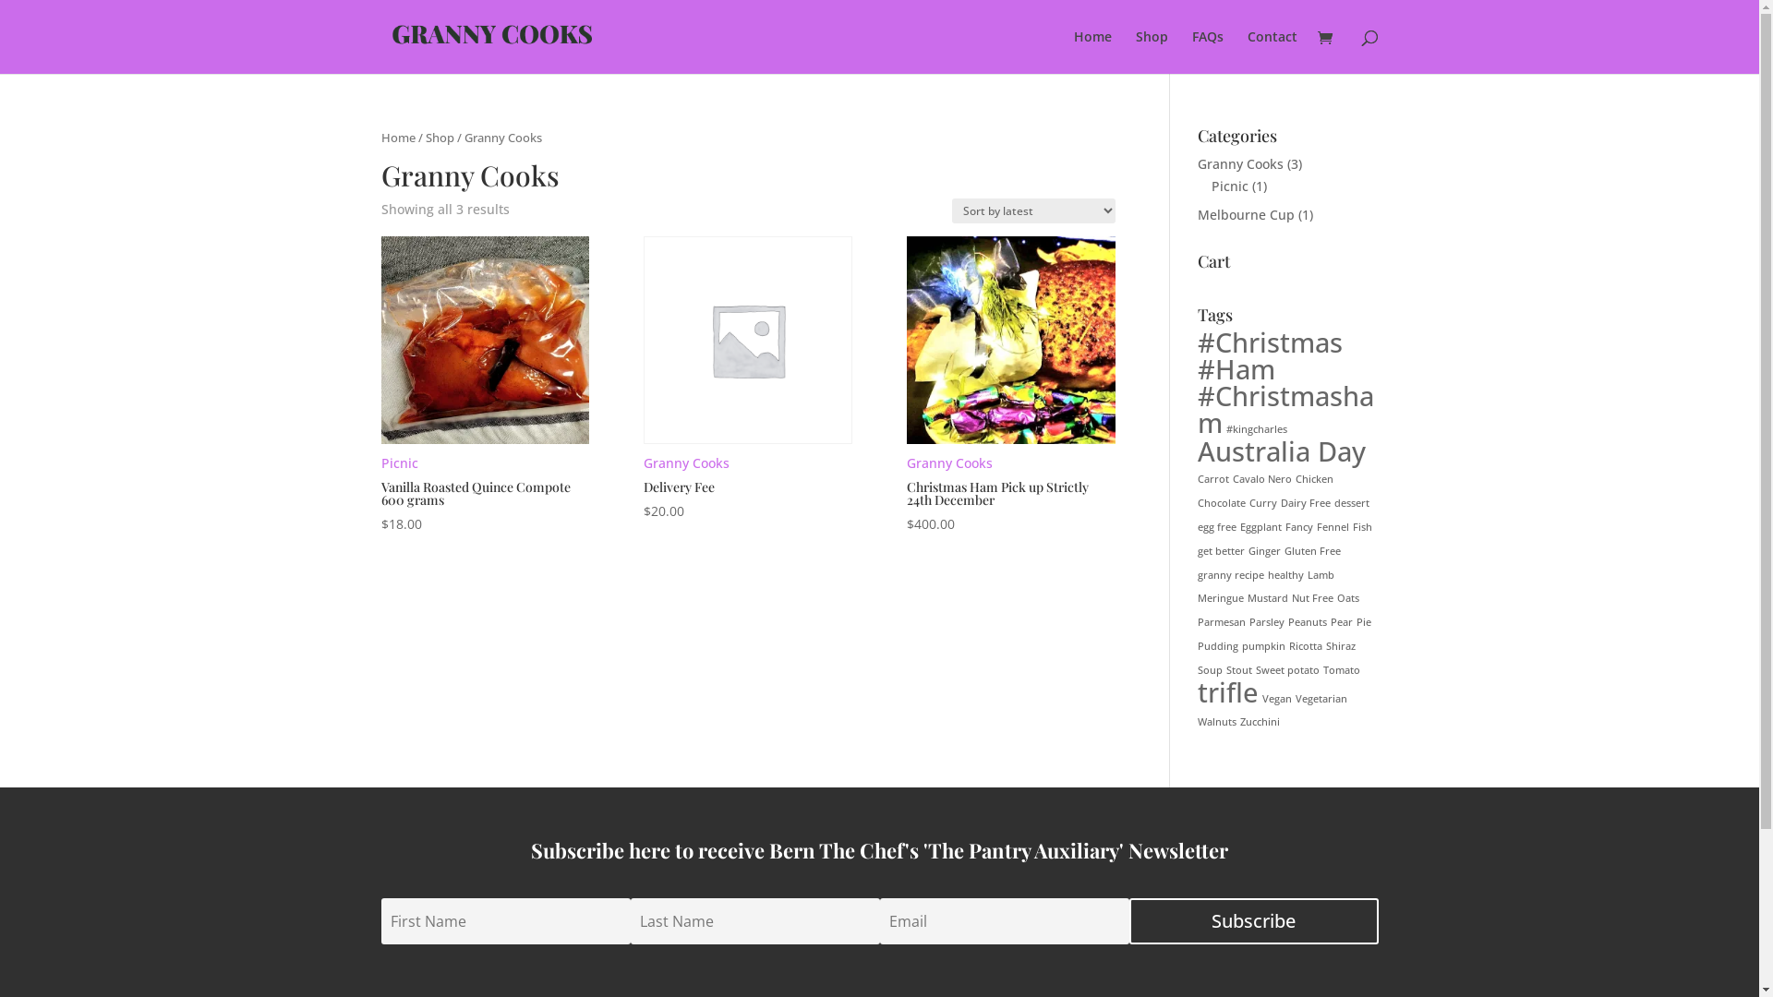 This screenshot has width=1773, height=997. I want to click on Granny Cooks, so click(1241, 163).